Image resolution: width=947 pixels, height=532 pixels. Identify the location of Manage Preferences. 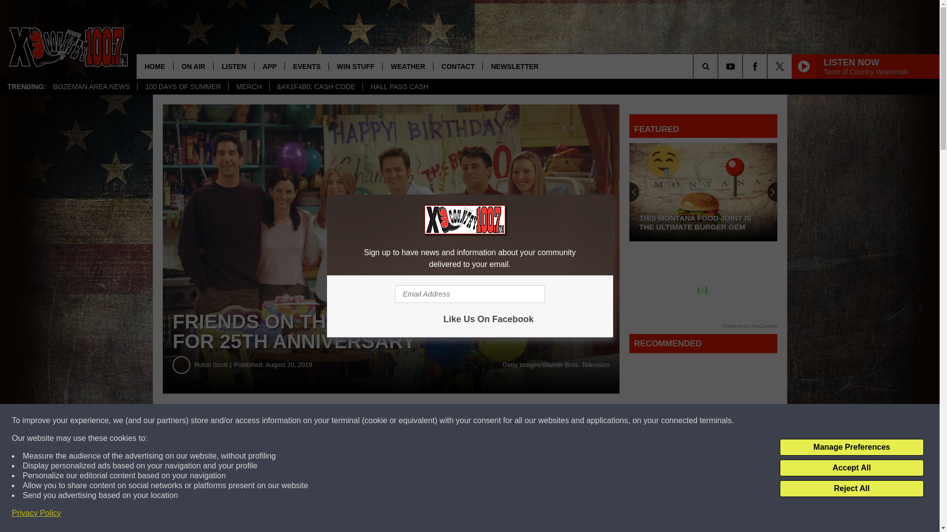
(851, 447).